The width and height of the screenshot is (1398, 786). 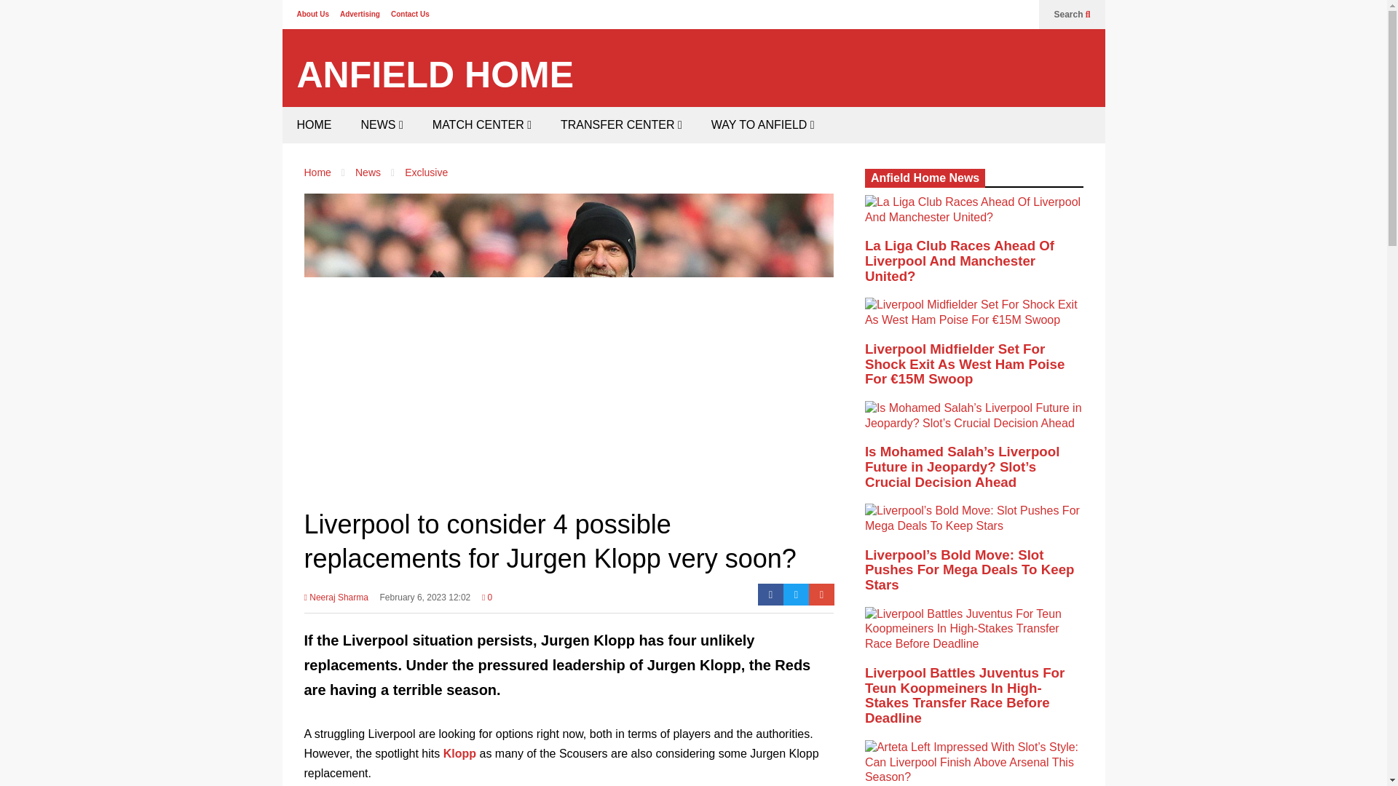 I want to click on About Us, so click(x=312, y=14).